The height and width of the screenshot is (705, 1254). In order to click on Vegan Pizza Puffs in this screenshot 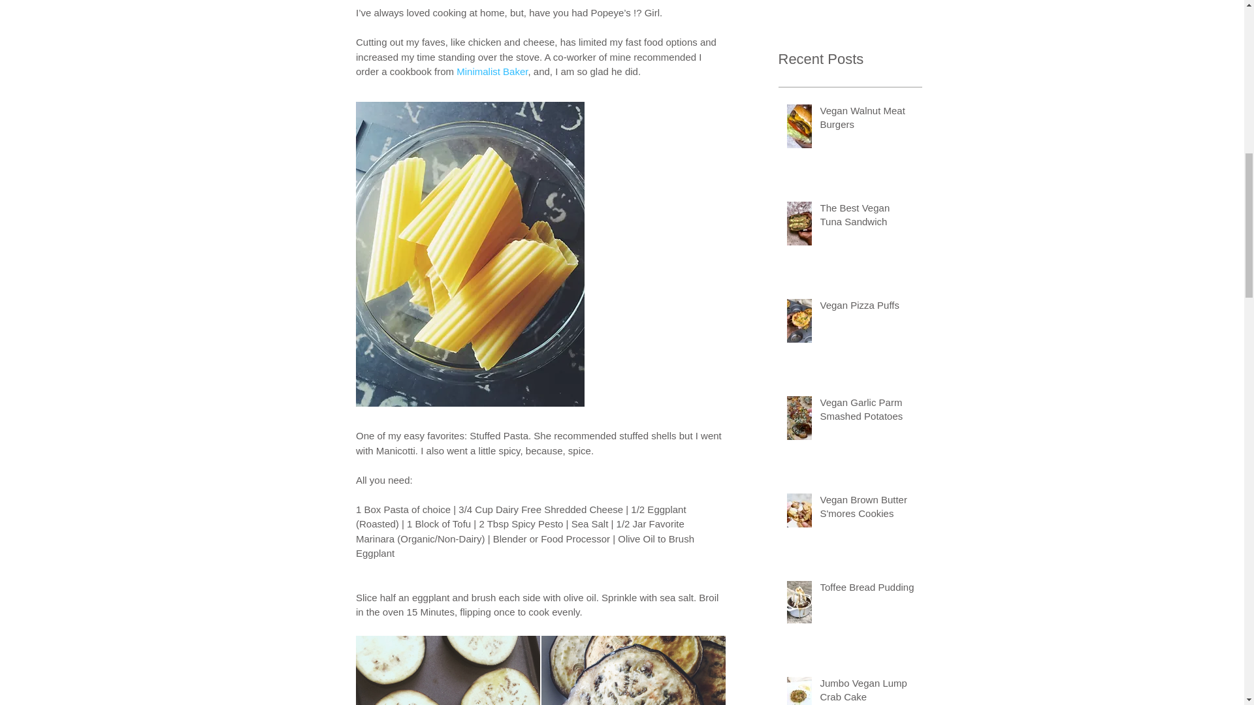, I will do `click(867, 307)`.